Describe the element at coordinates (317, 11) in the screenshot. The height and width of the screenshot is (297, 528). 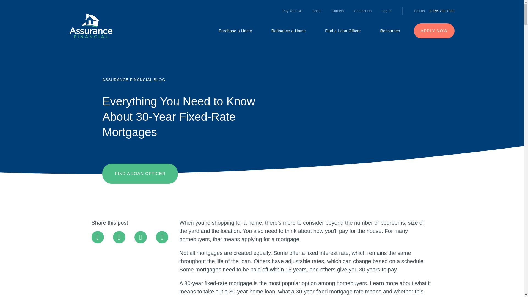
I see `About` at that location.